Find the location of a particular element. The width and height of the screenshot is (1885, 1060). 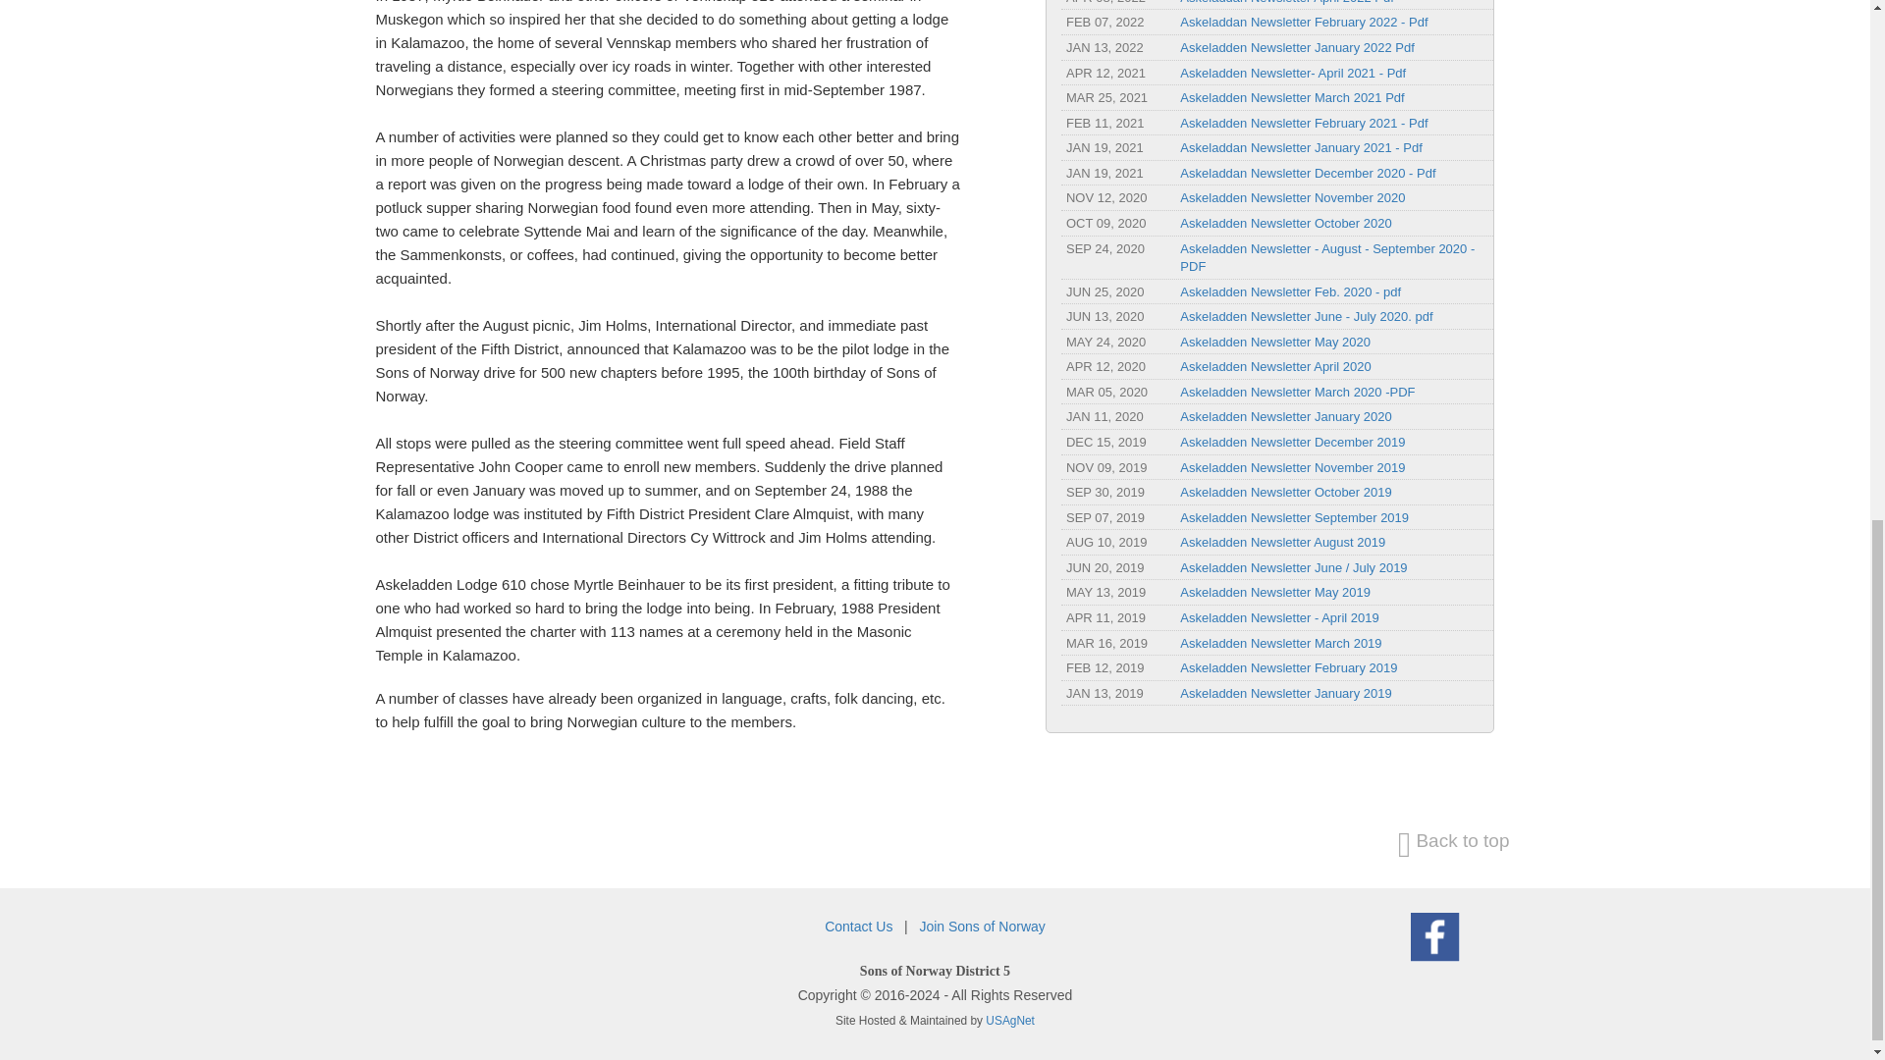

Back to top is located at coordinates (1453, 839).